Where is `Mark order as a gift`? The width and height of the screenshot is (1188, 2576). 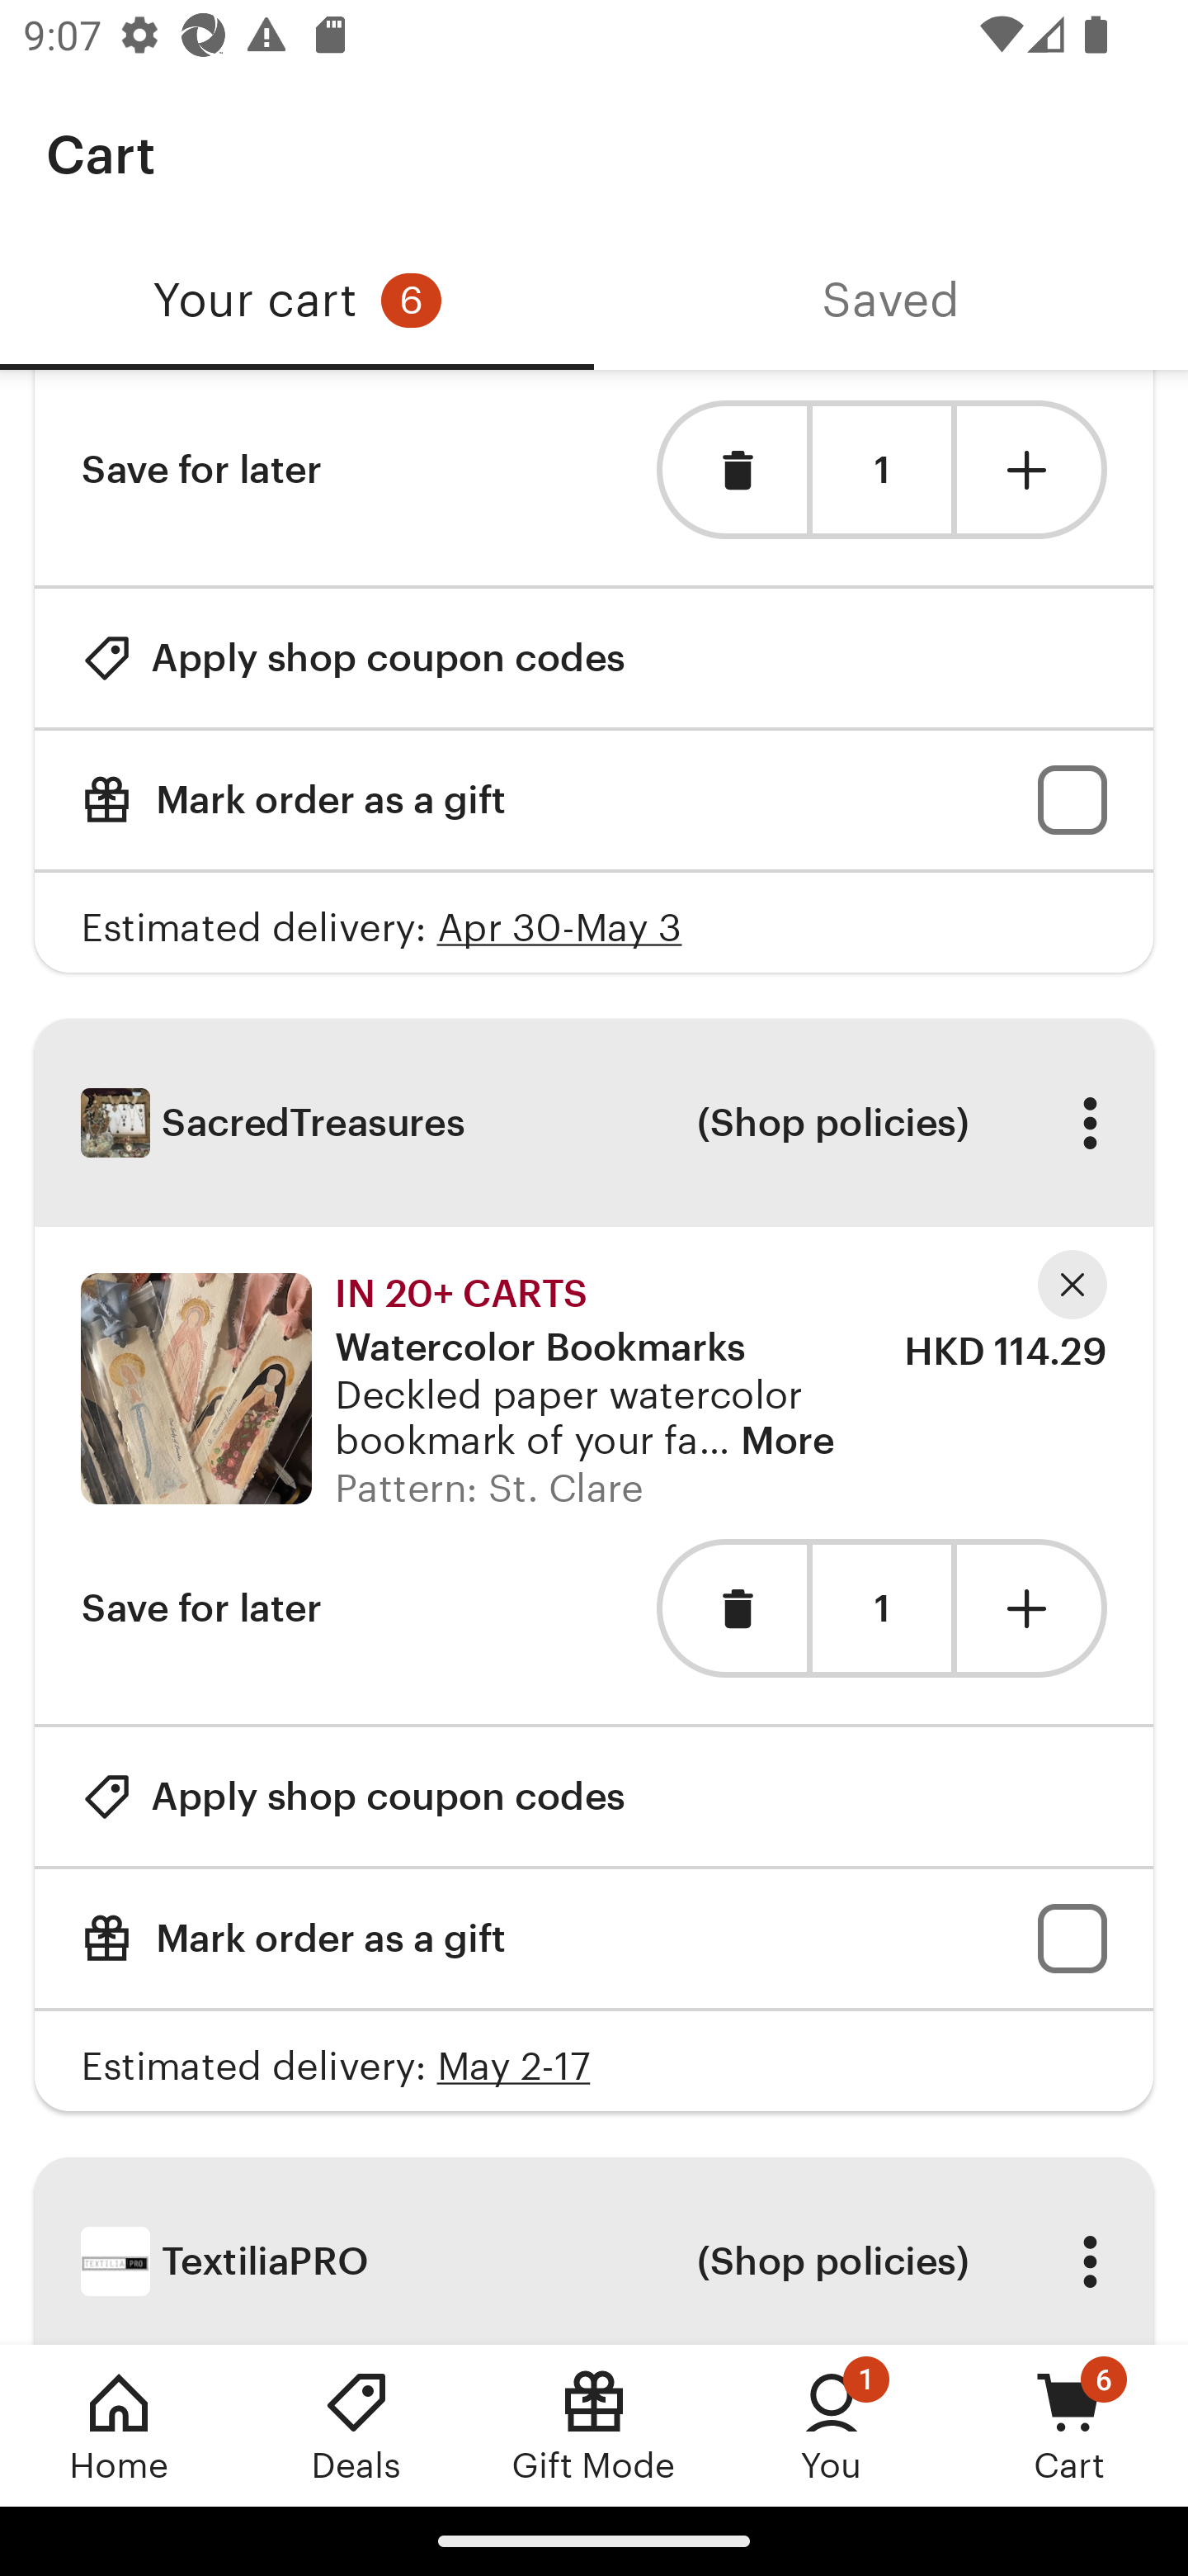 Mark order as a gift is located at coordinates (594, 801).